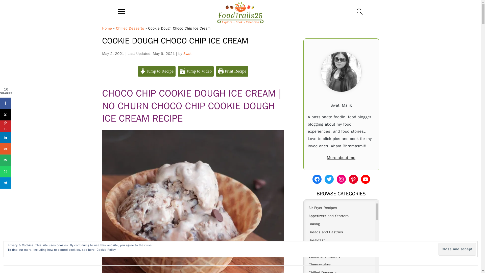 The image size is (485, 273). What do you see at coordinates (107, 28) in the screenshot?
I see `Home` at bounding box center [107, 28].